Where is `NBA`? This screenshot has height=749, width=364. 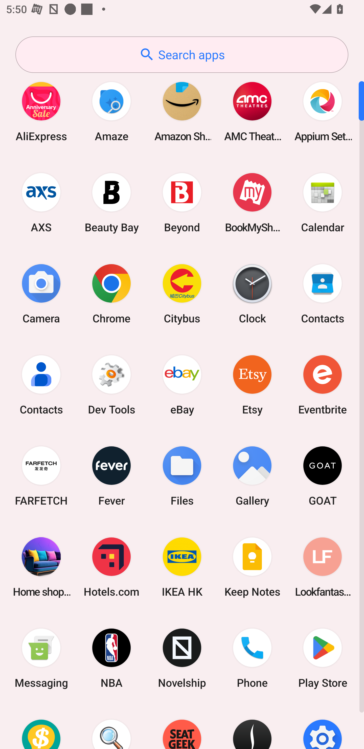
NBA is located at coordinates (111, 658).